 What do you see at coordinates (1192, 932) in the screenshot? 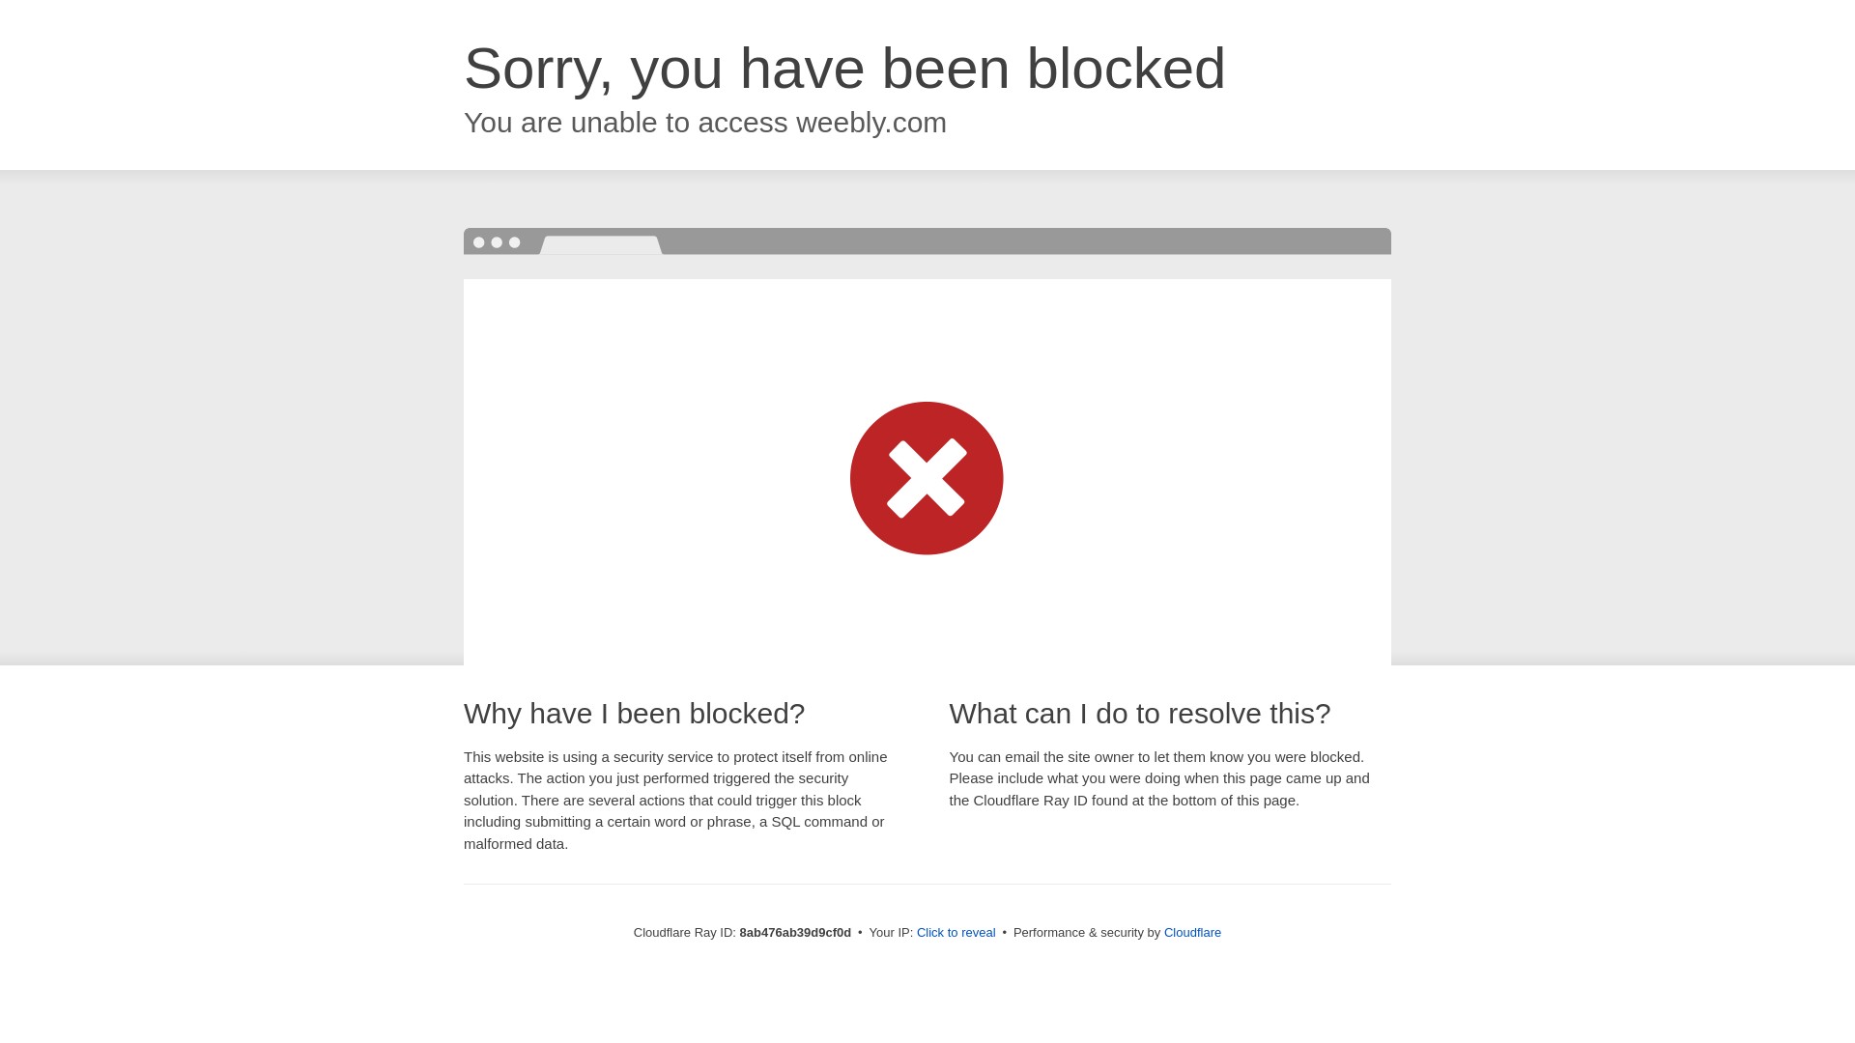
I see `Cloudflare` at bounding box center [1192, 932].